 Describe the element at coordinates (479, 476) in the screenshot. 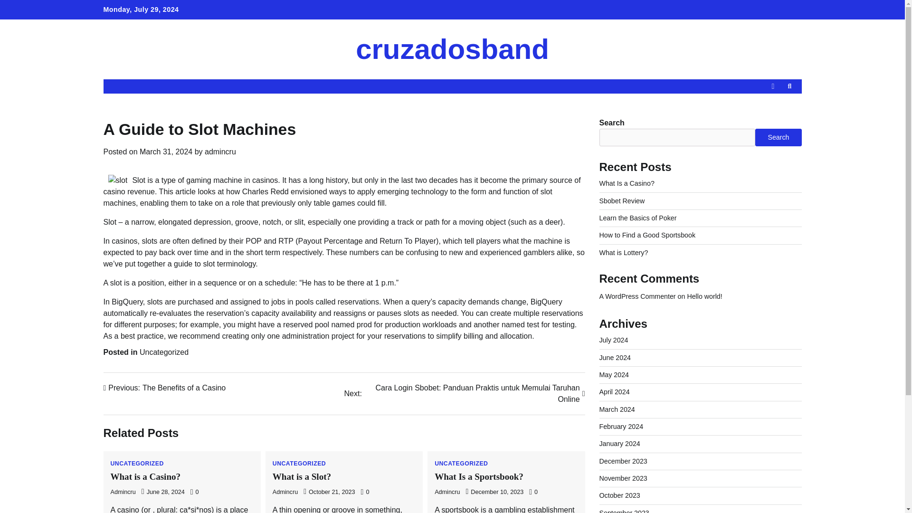

I see `UNCATEGORIZED` at that location.